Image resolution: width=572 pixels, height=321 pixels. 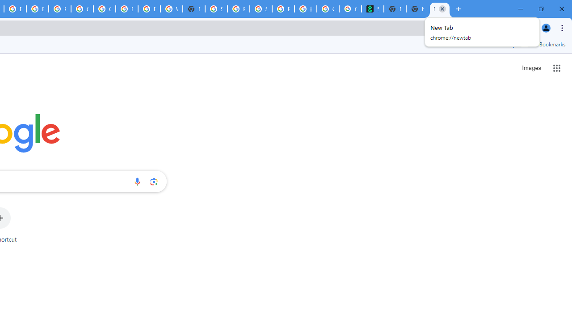 What do you see at coordinates (521, 9) in the screenshot?
I see `Minimize` at bounding box center [521, 9].